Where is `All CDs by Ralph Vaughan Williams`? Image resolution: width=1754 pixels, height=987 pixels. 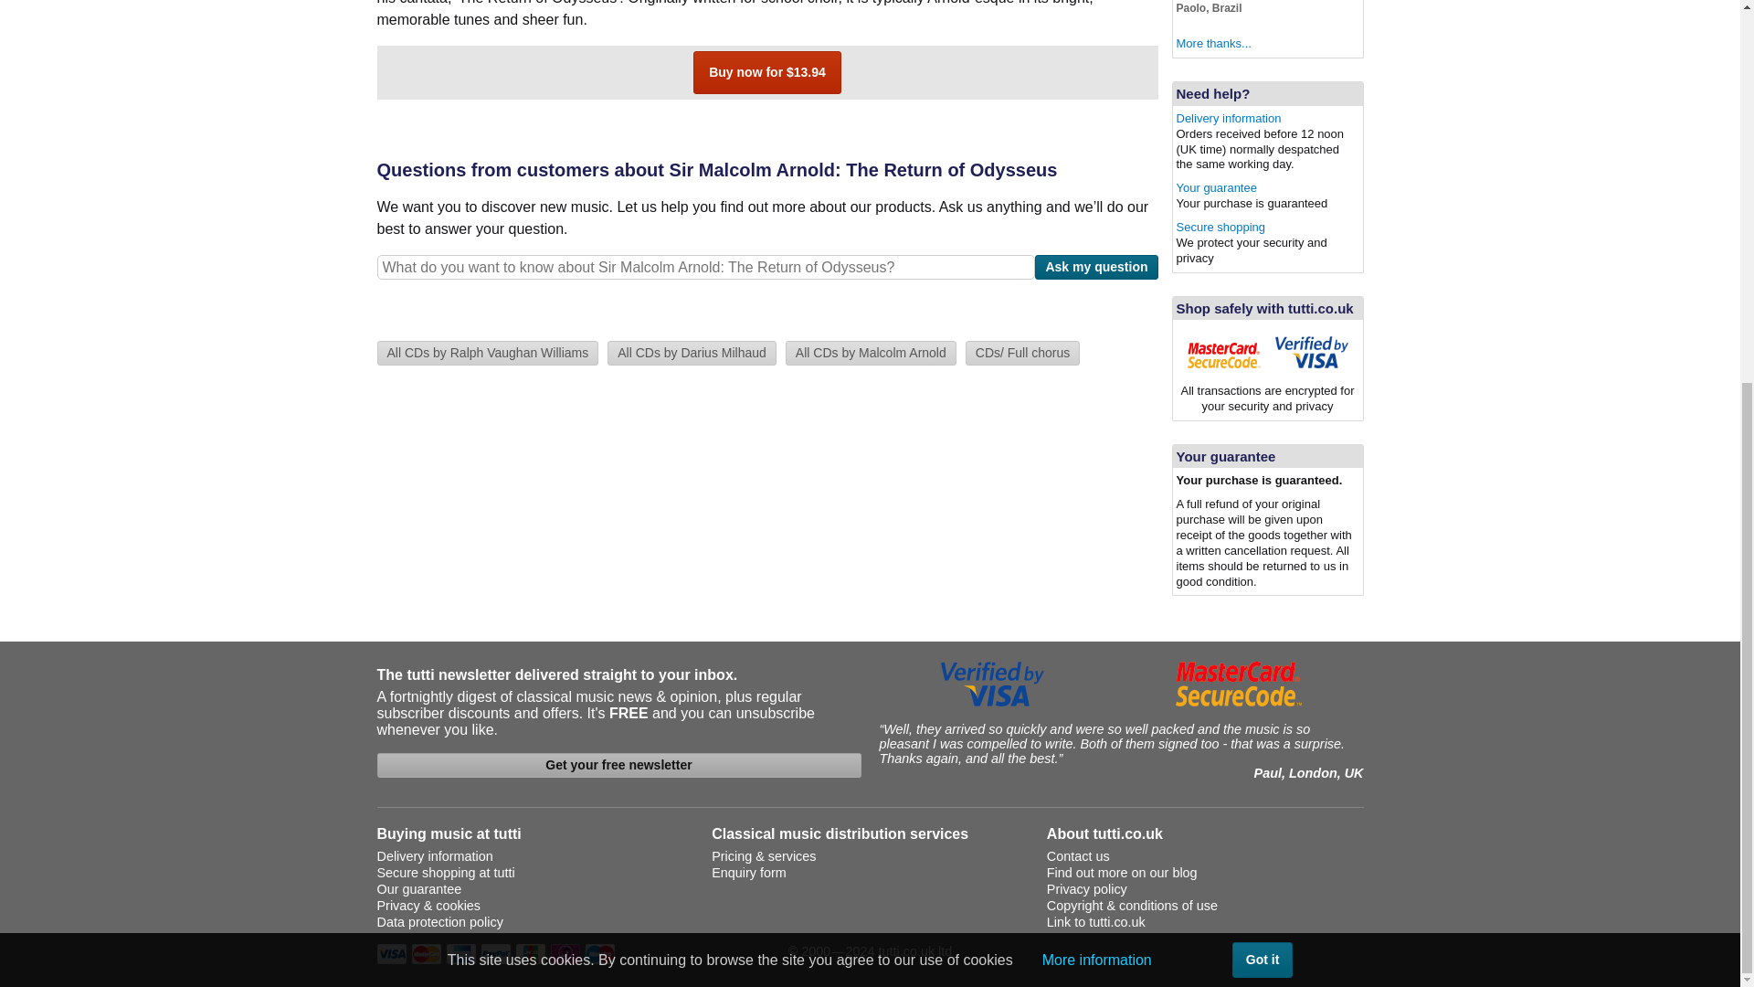 All CDs by Ralph Vaughan Williams is located at coordinates (487, 353).